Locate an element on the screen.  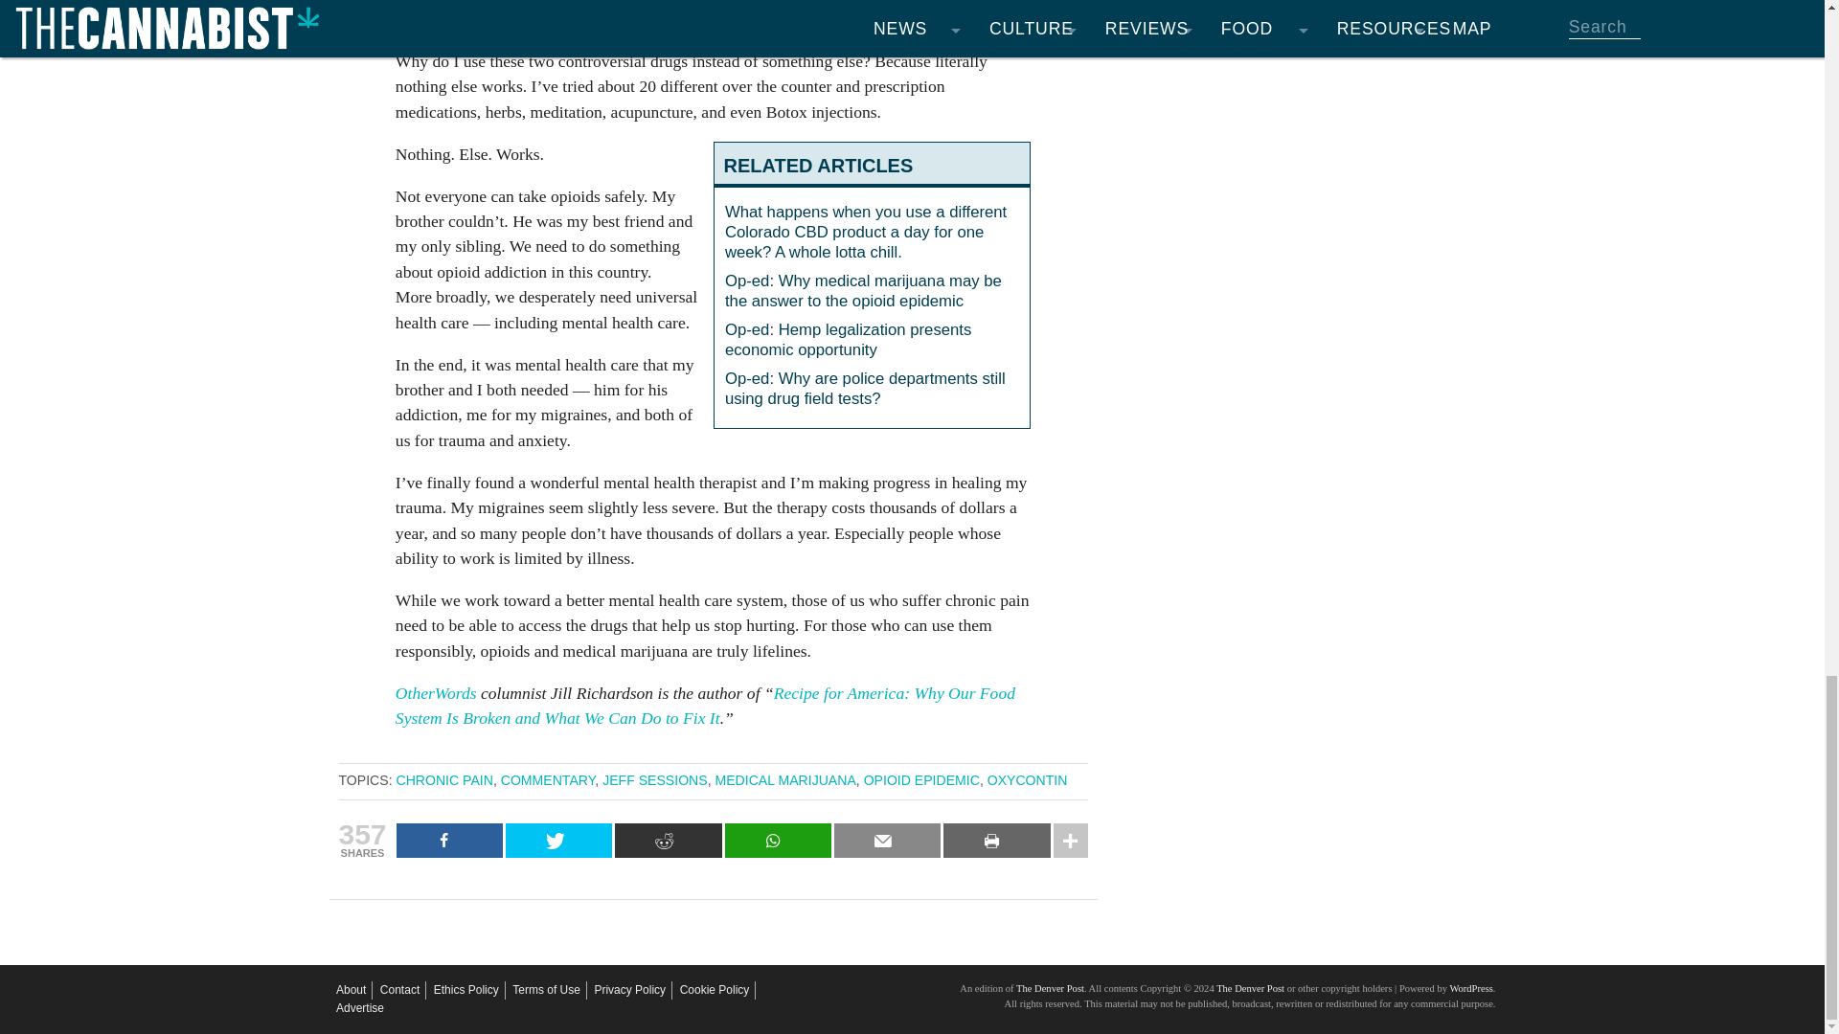
The Denver Post is located at coordinates (1249, 988).